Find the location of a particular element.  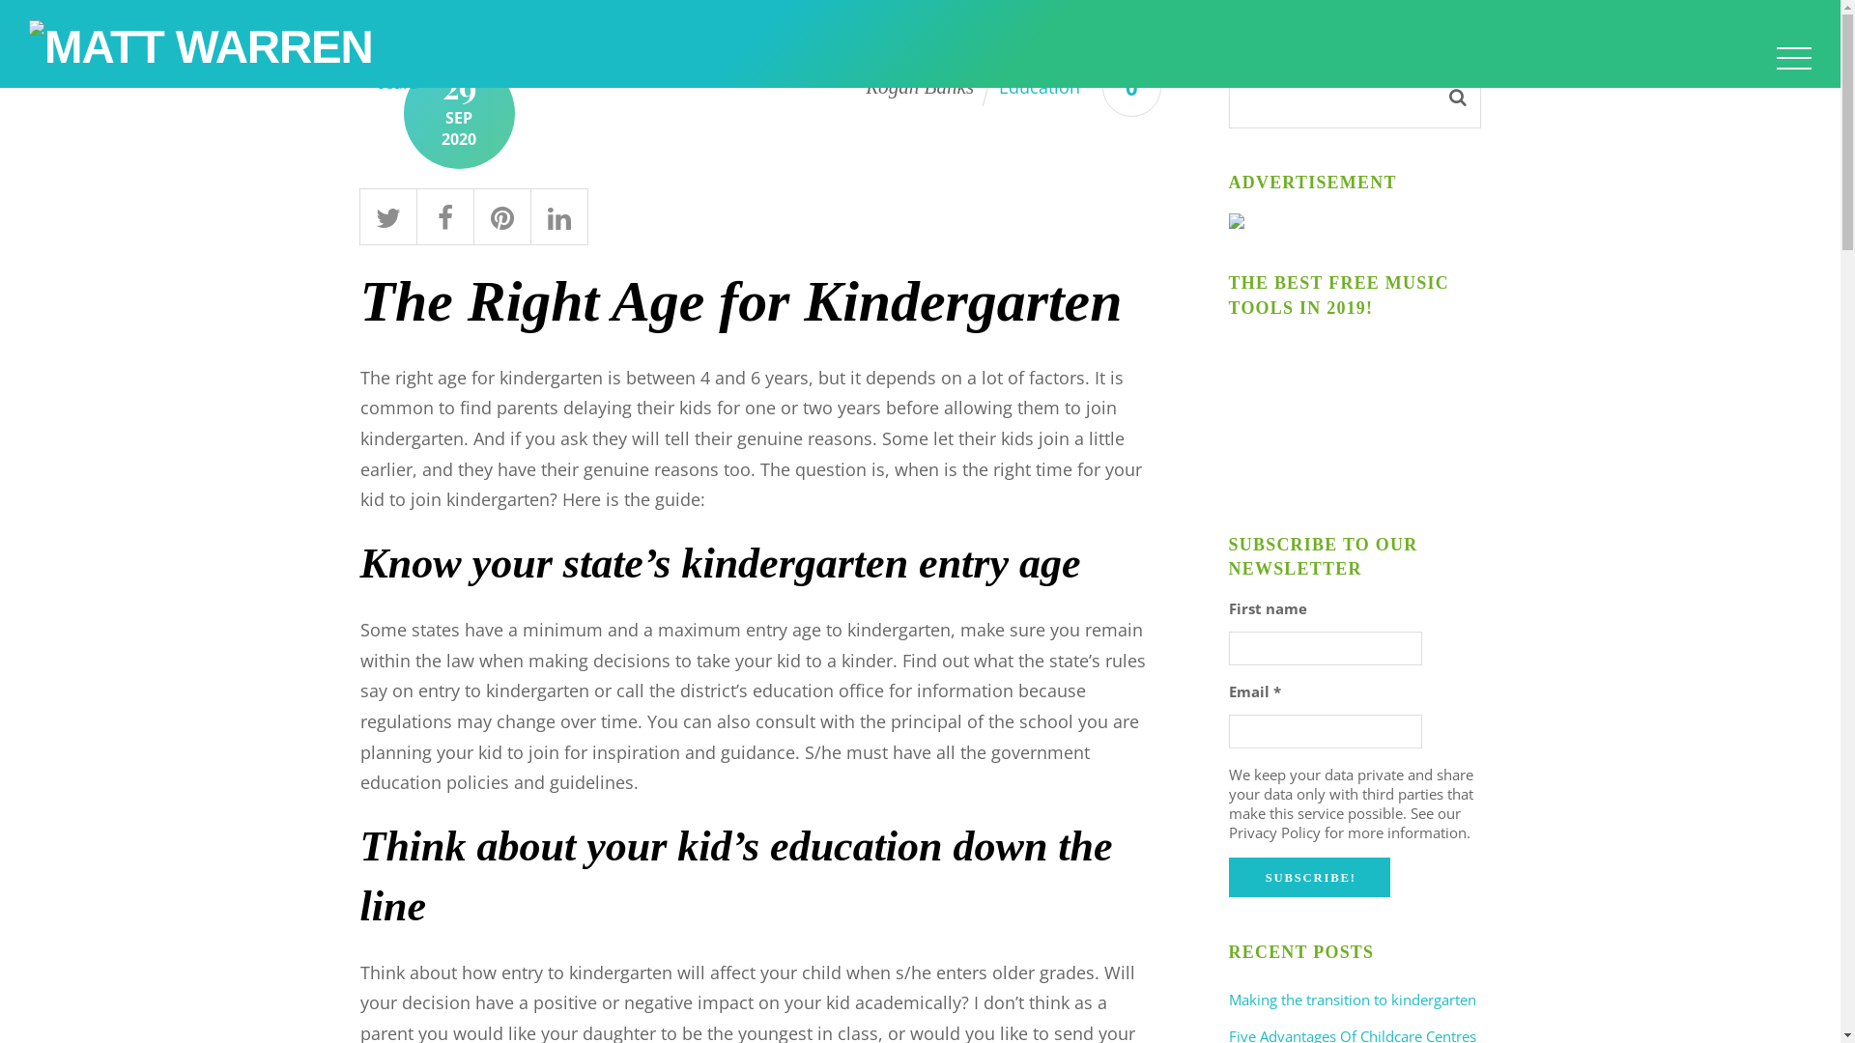

Search is located at coordinates (1355, 99).